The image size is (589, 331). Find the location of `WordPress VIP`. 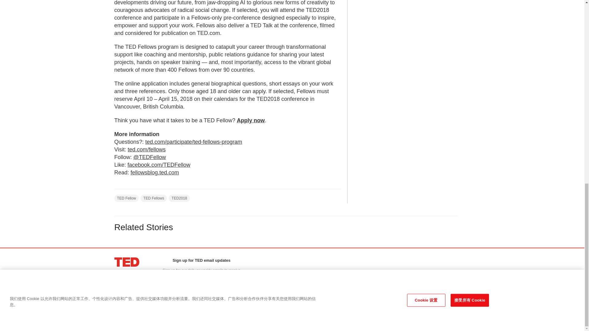

WordPress VIP is located at coordinates (196, 309).